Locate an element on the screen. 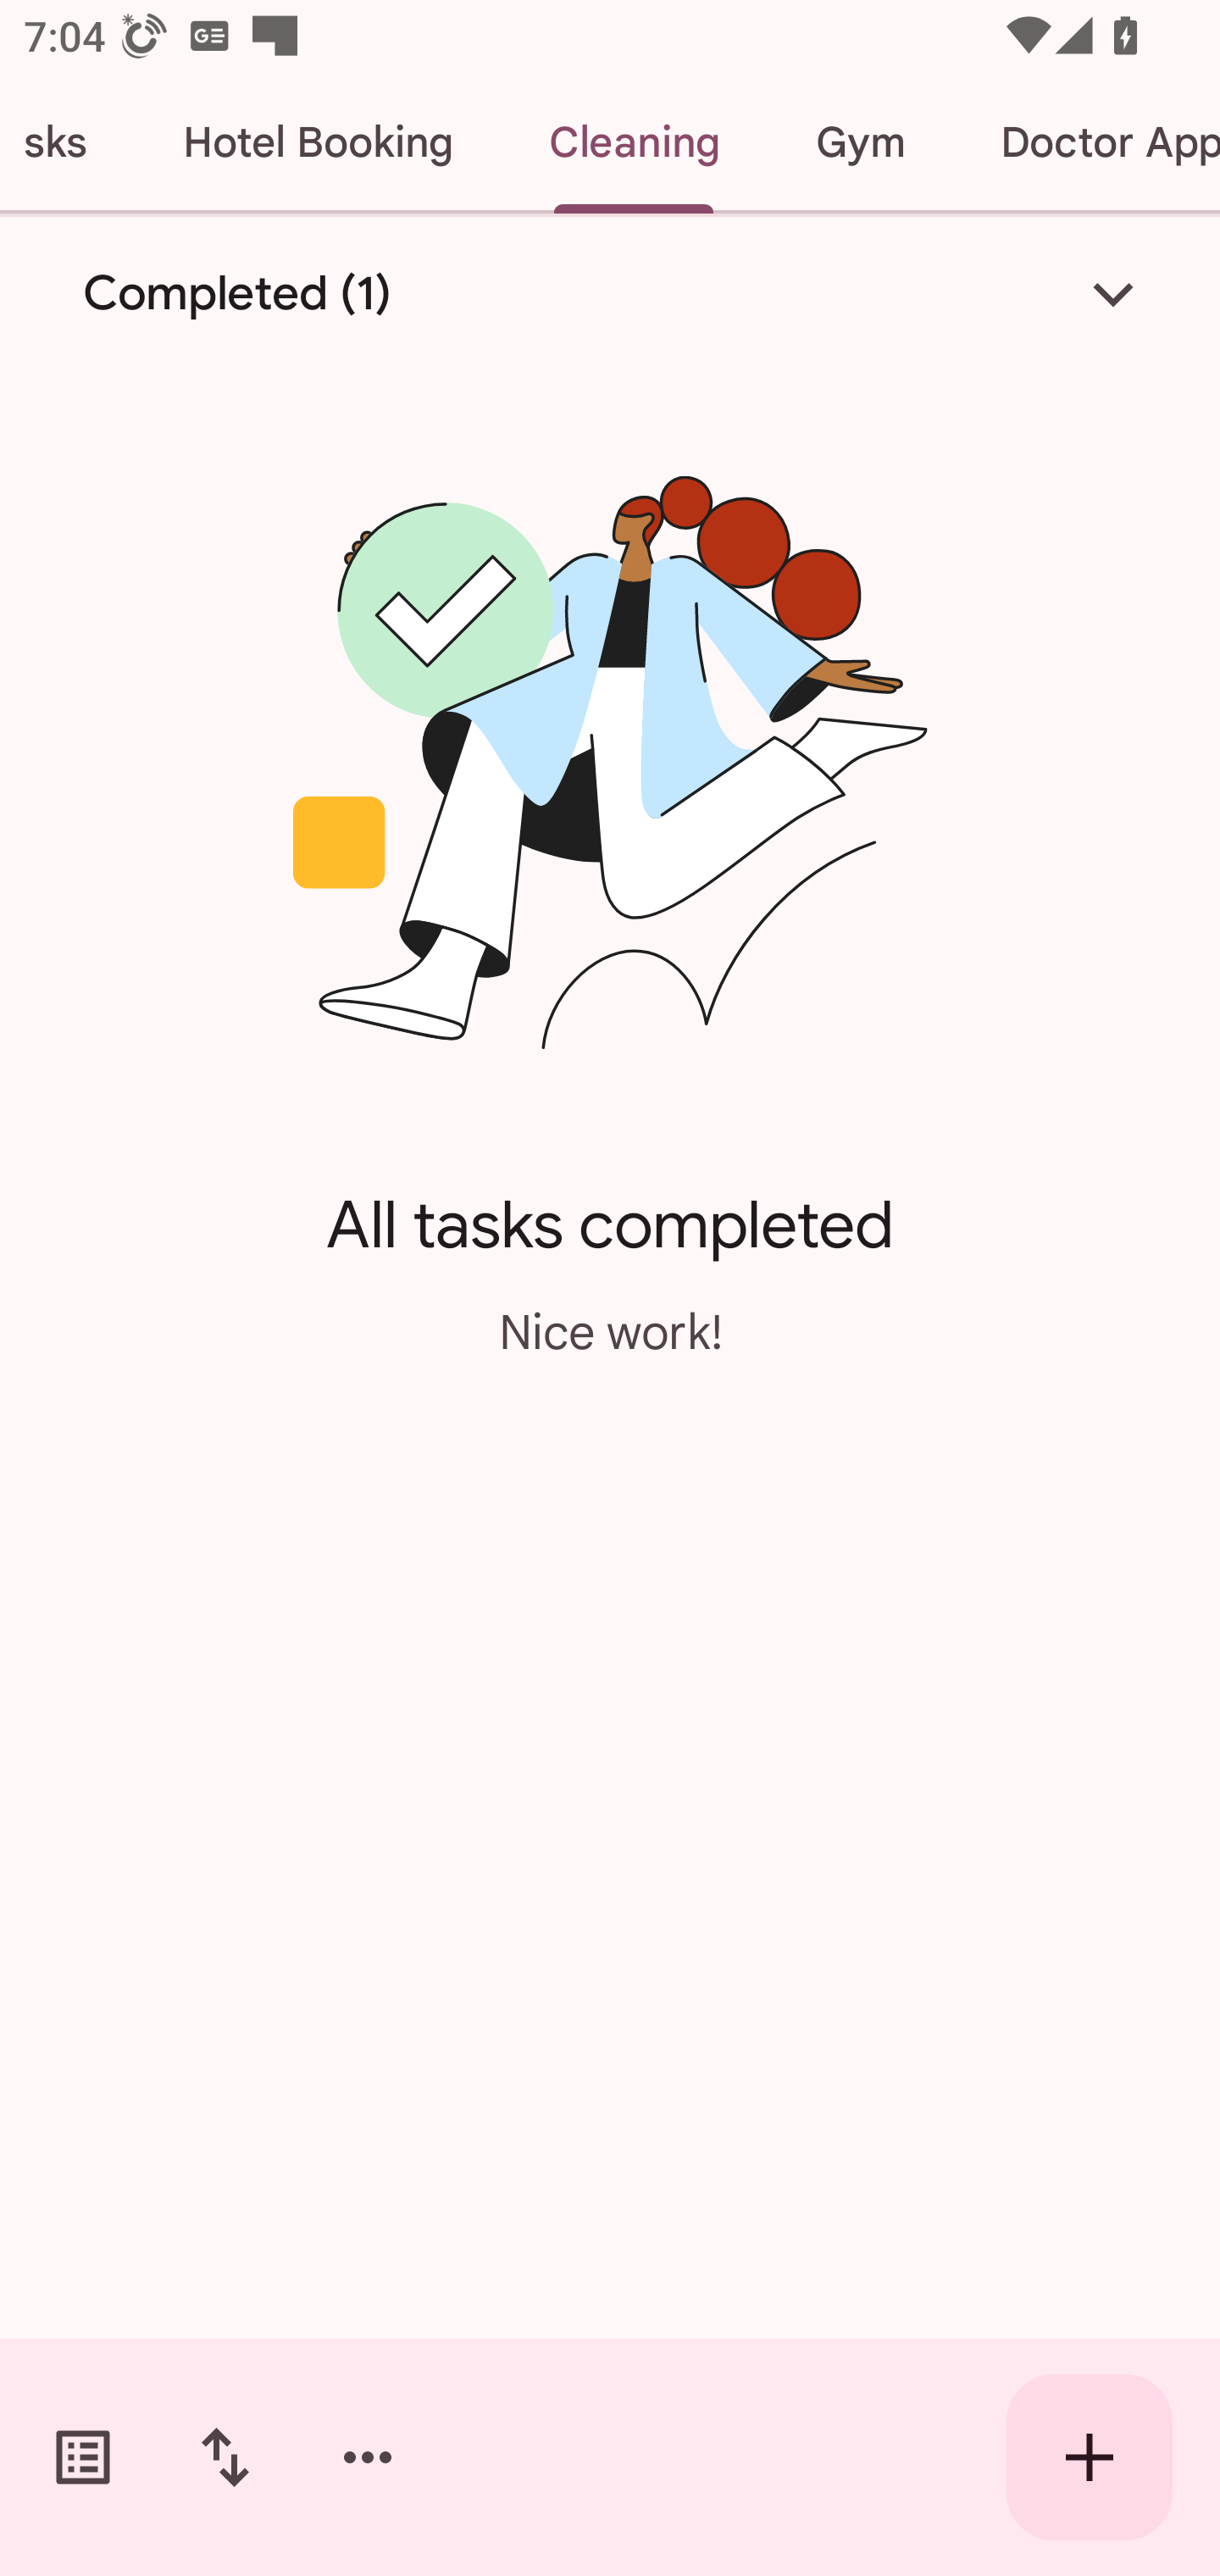 This screenshot has width=1220, height=2576. Doctor Appointment is located at coordinates (1086, 142).